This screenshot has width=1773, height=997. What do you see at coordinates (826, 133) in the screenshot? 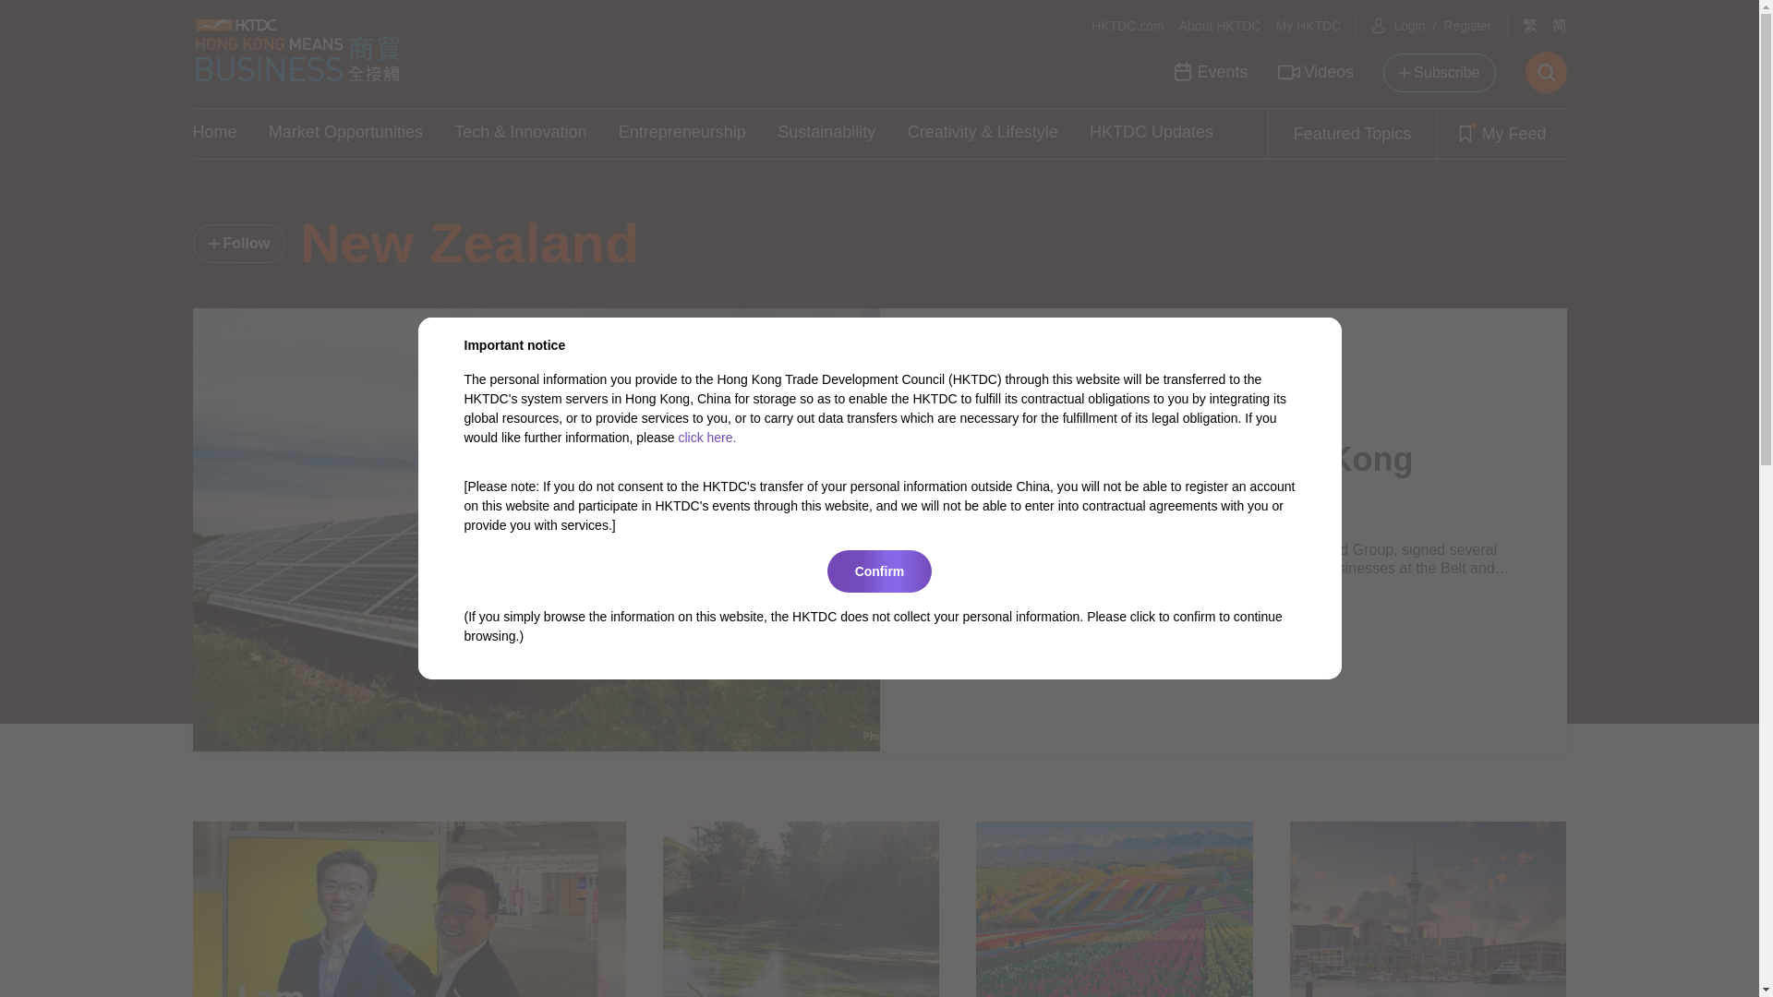
I see `Sustainability` at bounding box center [826, 133].